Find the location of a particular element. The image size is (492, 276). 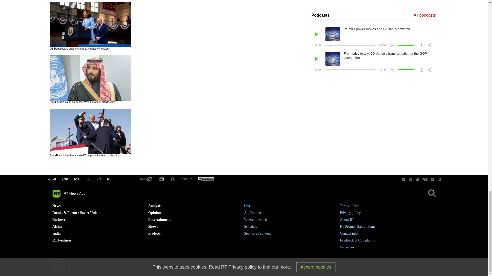

RT  is located at coordinates (206, 179).